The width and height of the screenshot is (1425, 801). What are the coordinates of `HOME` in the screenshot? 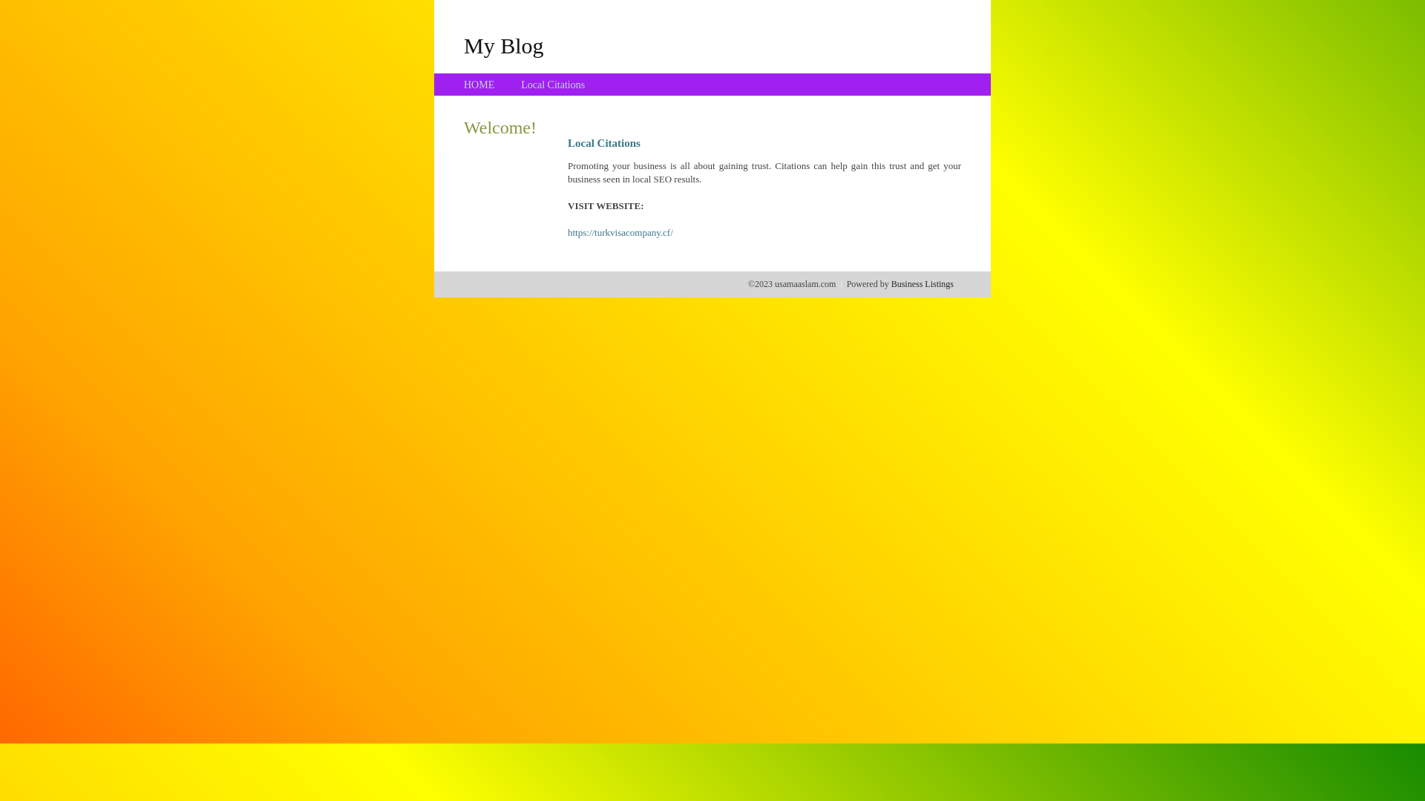 It's located at (479, 85).